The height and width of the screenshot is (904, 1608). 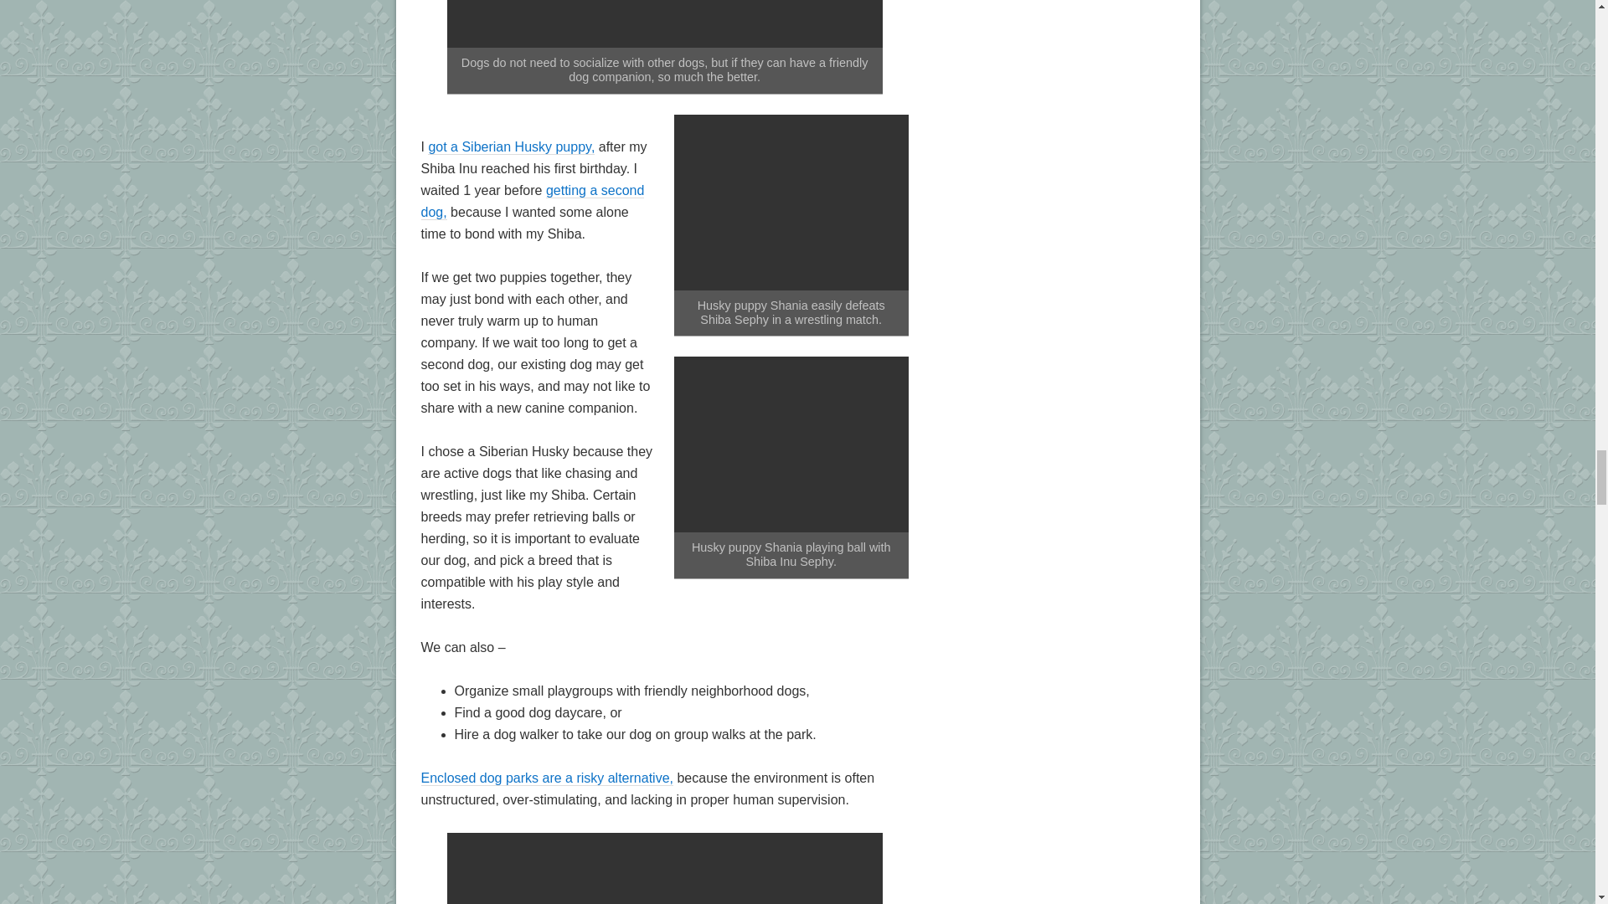 What do you see at coordinates (511, 147) in the screenshot?
I see `got a Siberian Husky puppy,` at bounding box center [511, 147].